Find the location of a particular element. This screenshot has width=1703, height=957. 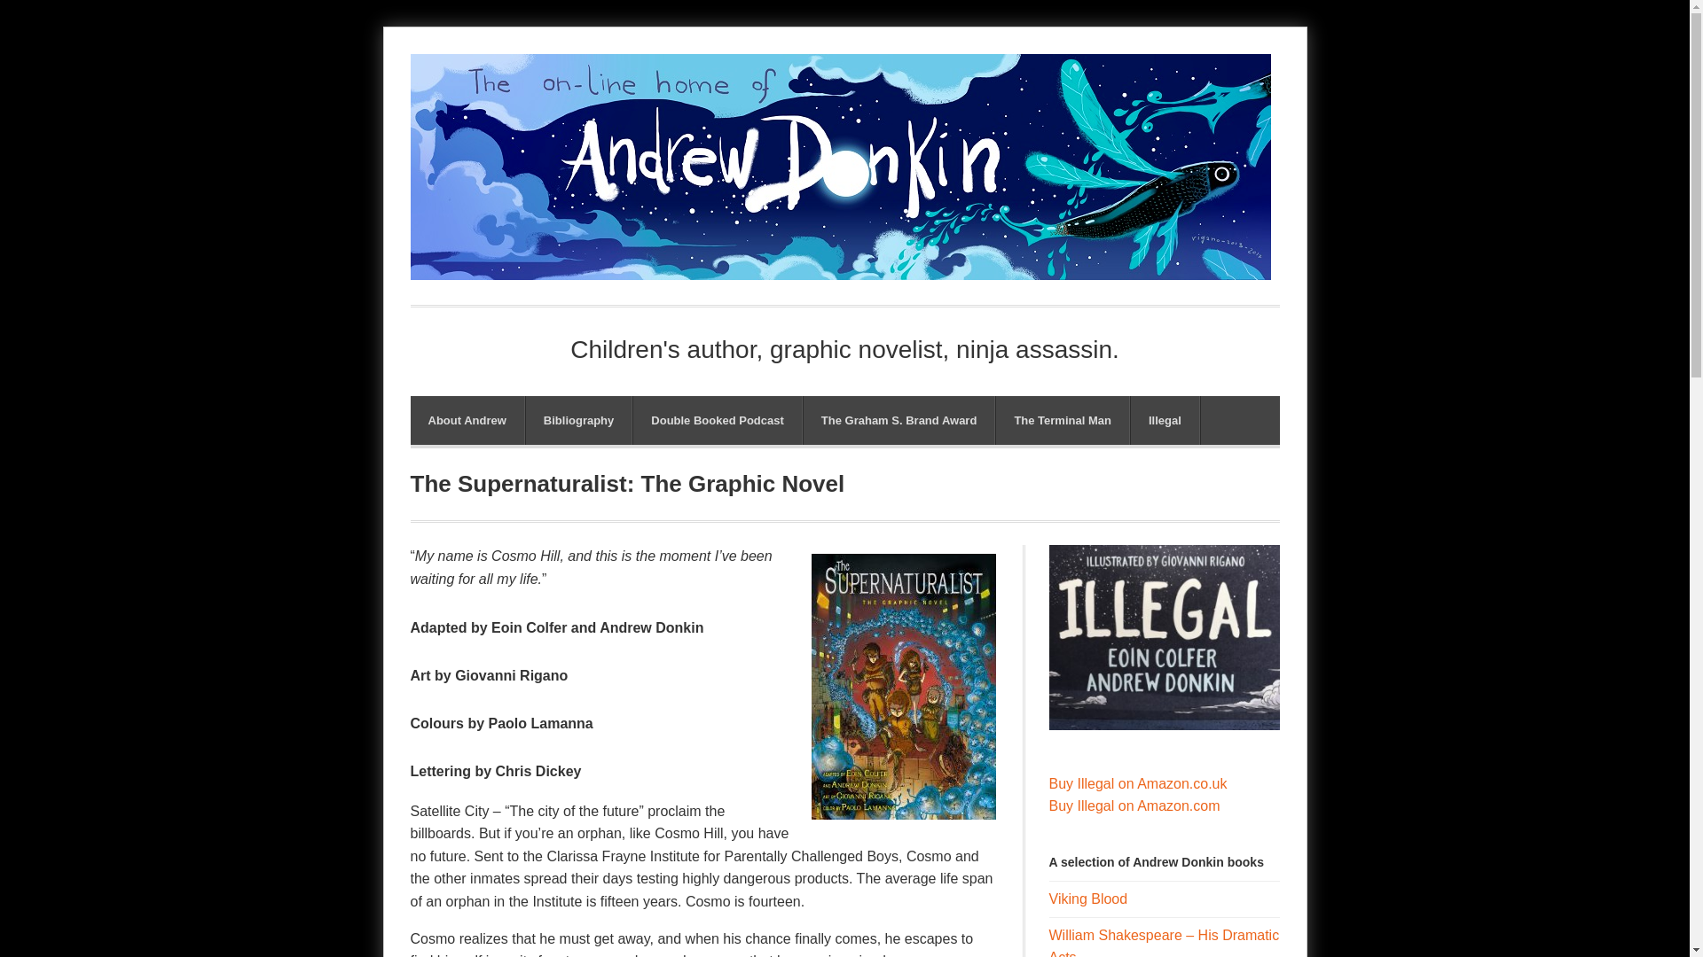

The Terminal Man is located at coordinates (1063, 420).